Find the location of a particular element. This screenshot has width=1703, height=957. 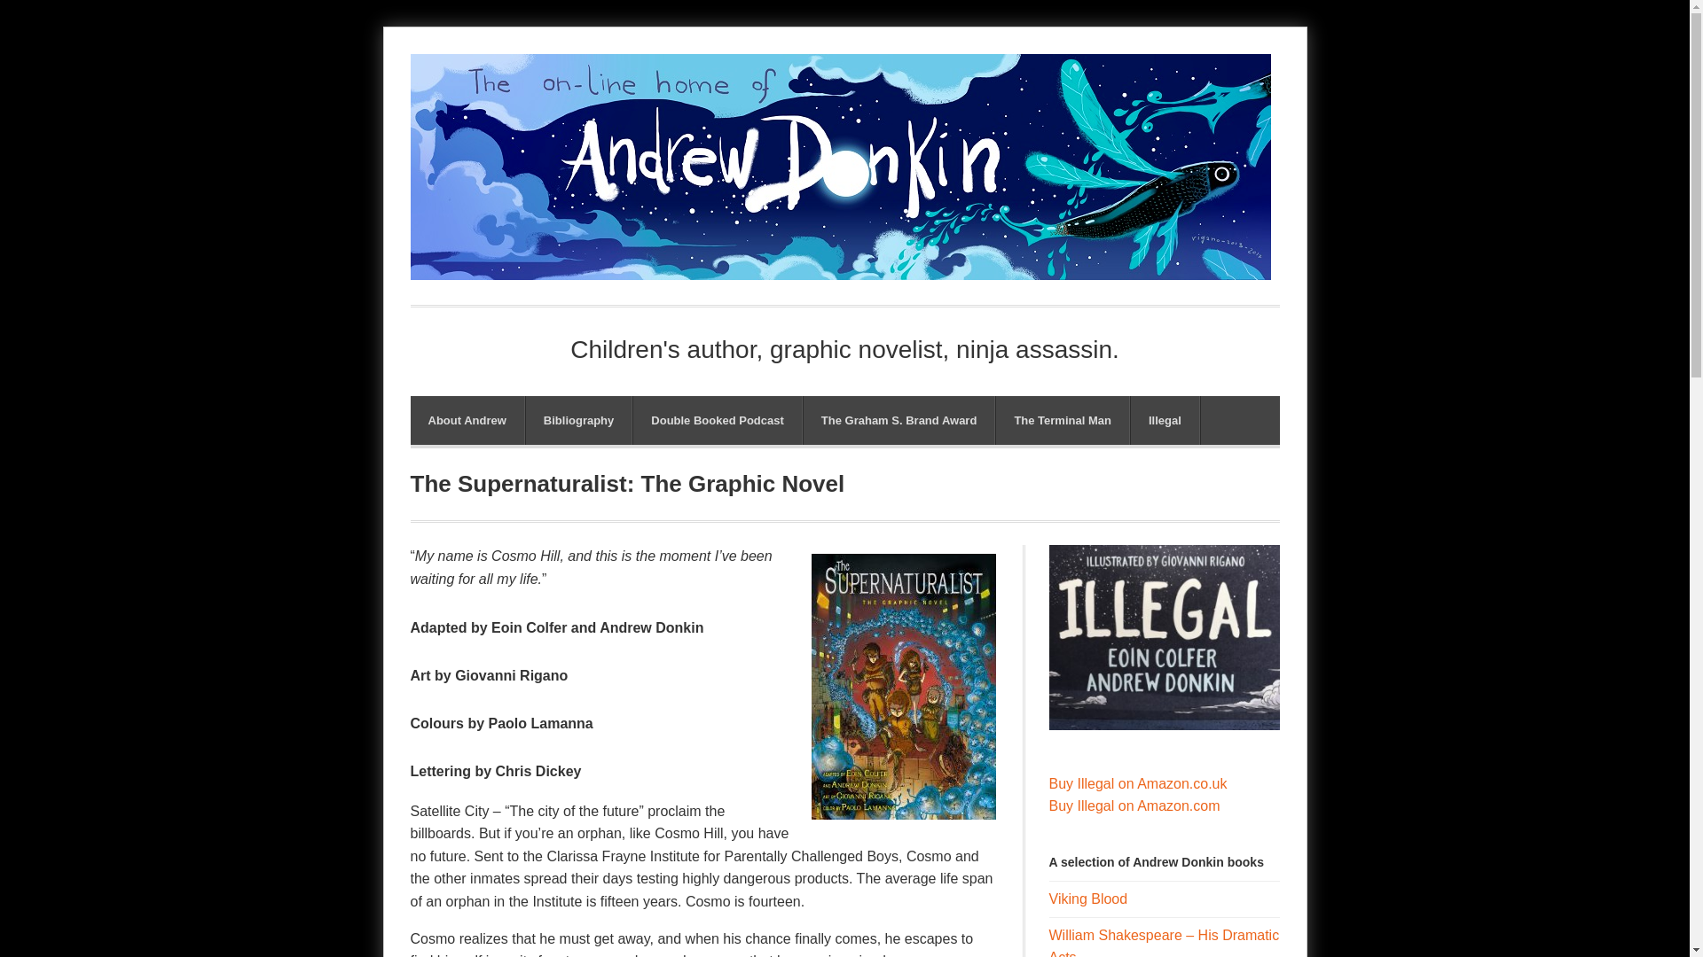

The Terminal Man is located at coordinates (1063, 420).